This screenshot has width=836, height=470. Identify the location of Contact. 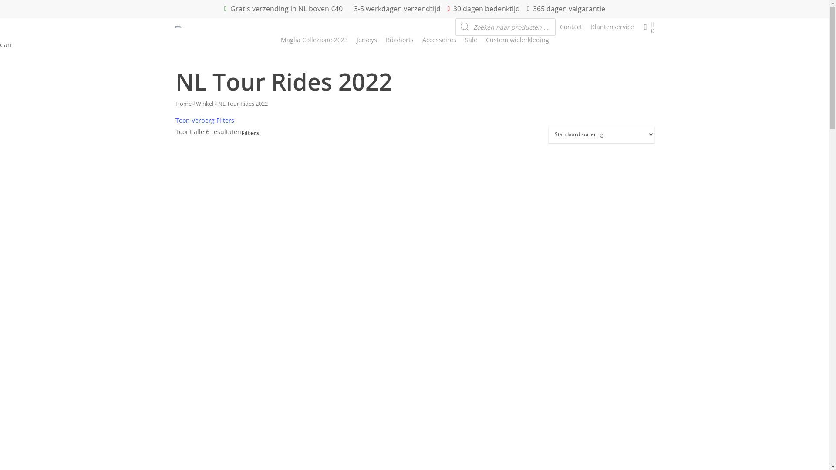
(571, 27).